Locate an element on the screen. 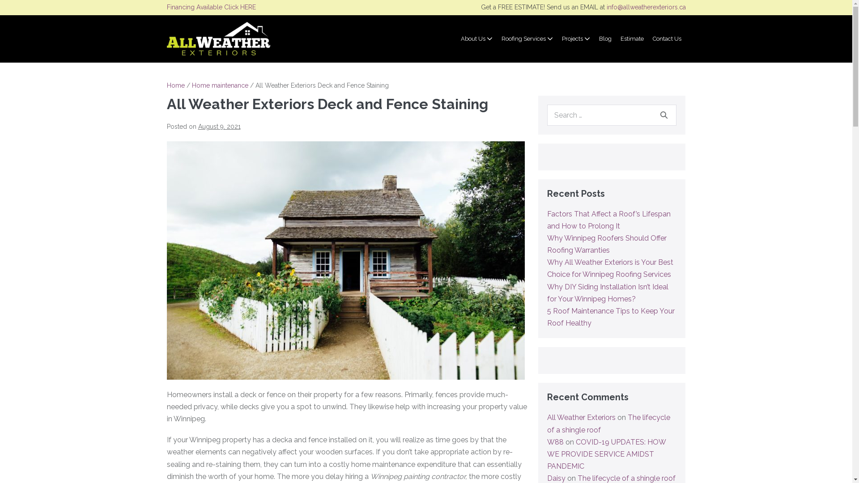 The width and height of the screenshot is (859, 483). About Us is located at coordinates (477, 39).